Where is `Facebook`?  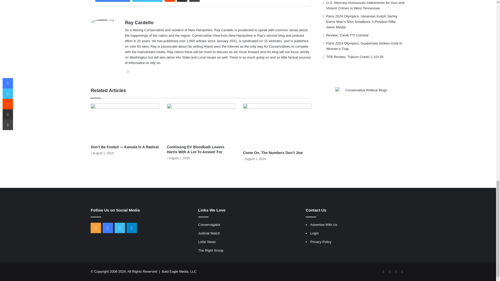
Facebook is located at coordinates (113, 1).